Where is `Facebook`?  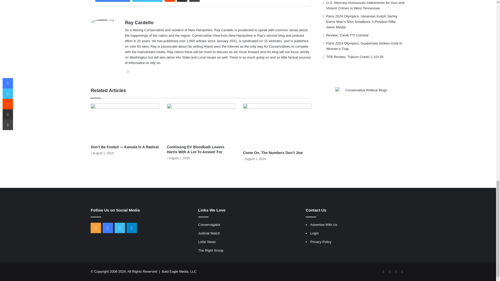
Facebook is located at coordinates (113, 1).